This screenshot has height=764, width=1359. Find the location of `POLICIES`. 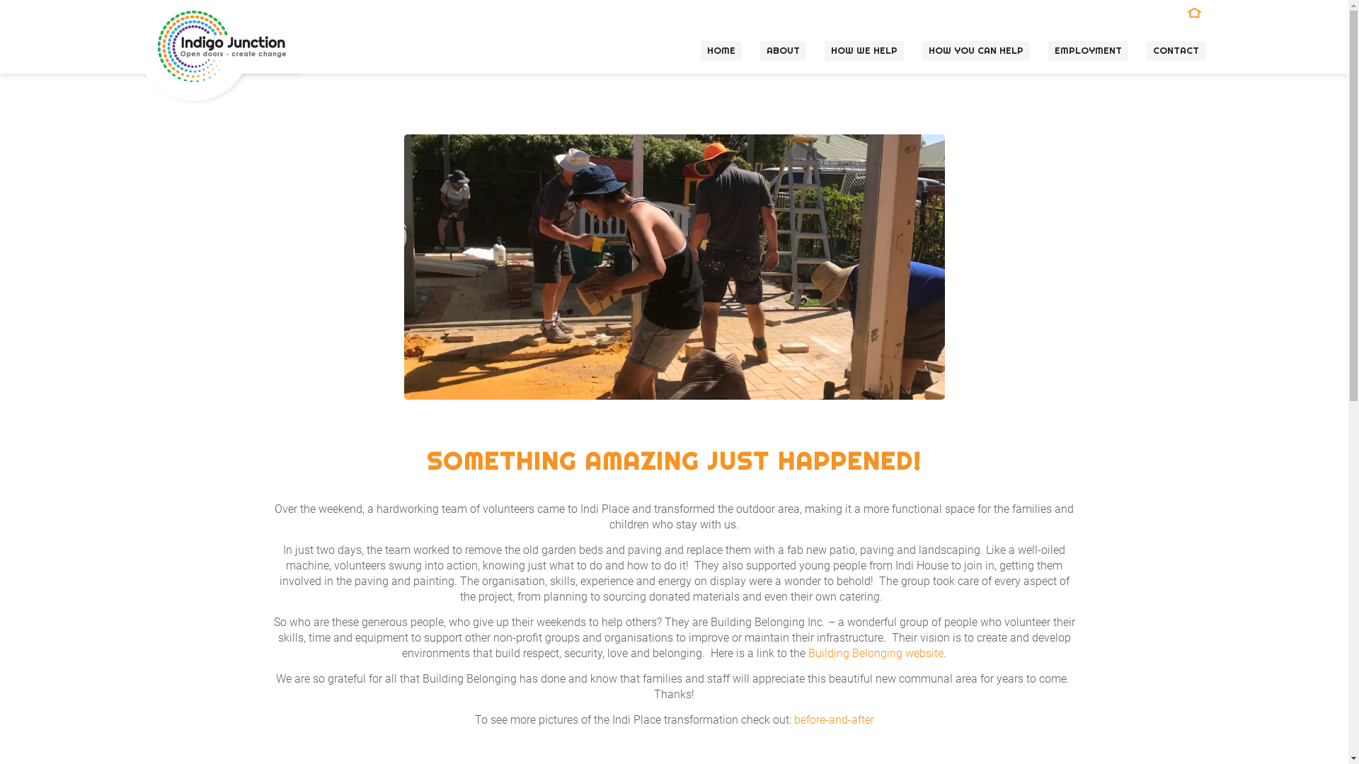

POLICIES is located at coordinates (1194, 13).